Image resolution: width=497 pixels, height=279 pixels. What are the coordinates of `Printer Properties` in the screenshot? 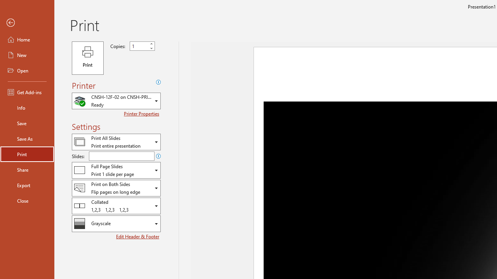 It's located at (142, 114).